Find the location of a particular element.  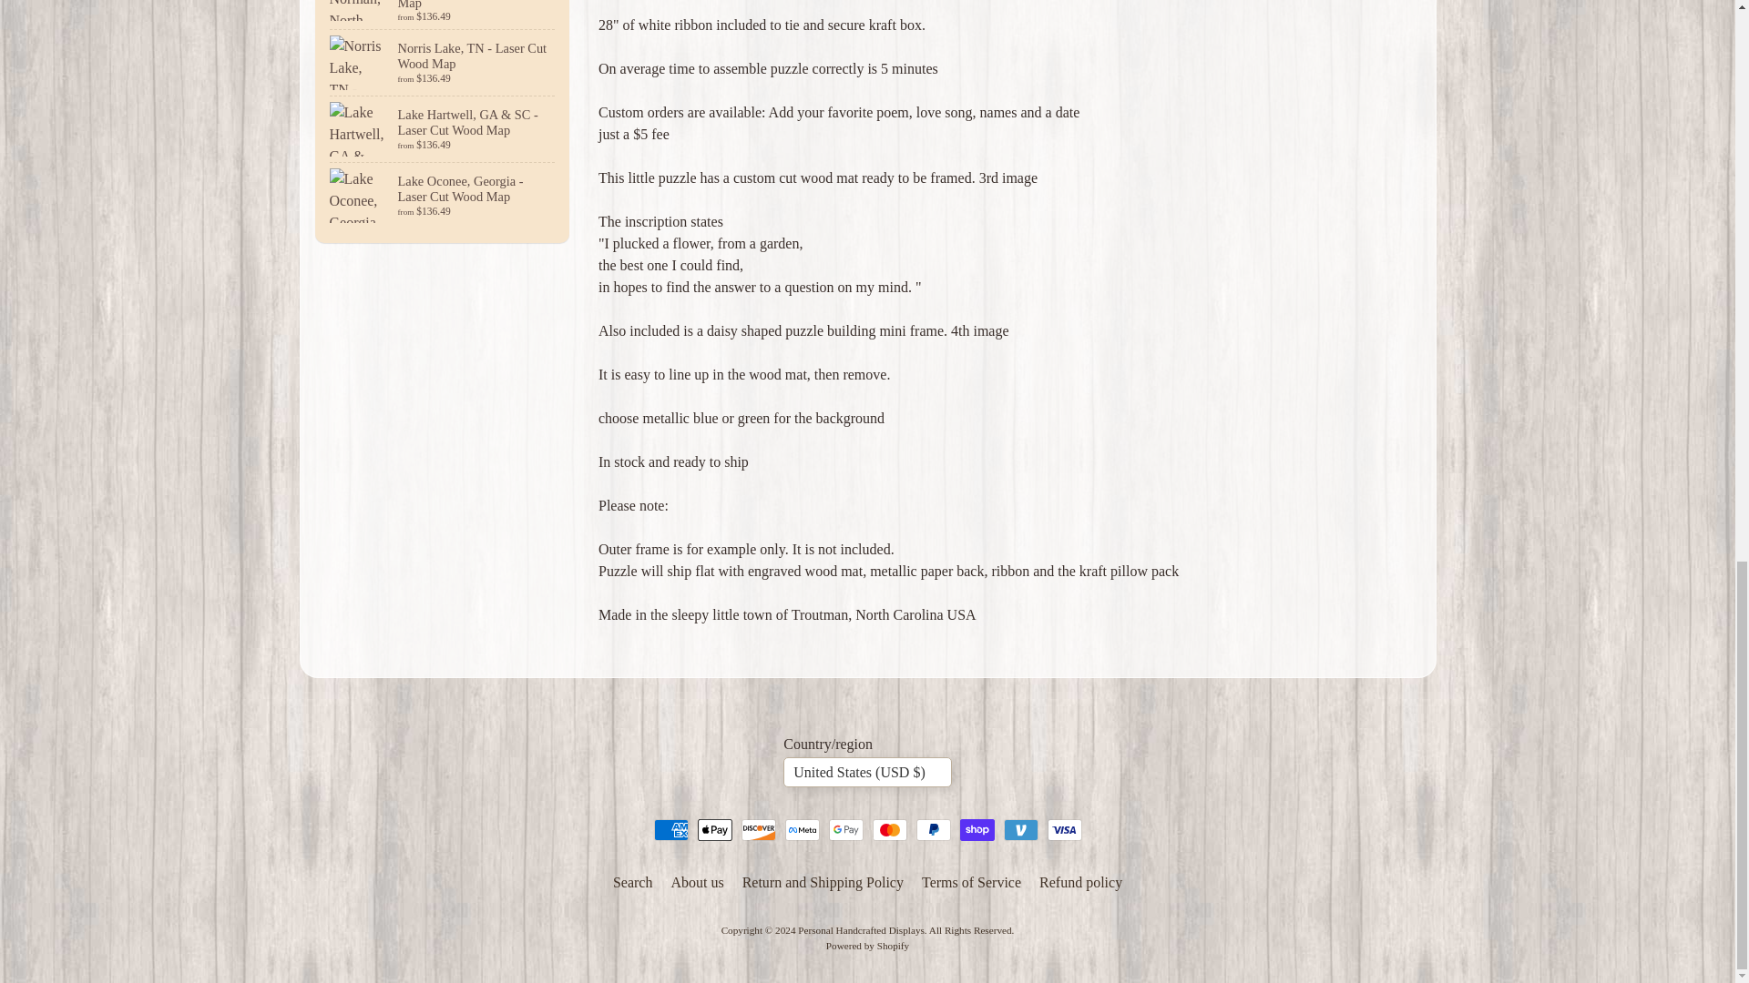

Mastercard is located at coordinates (890, 830).